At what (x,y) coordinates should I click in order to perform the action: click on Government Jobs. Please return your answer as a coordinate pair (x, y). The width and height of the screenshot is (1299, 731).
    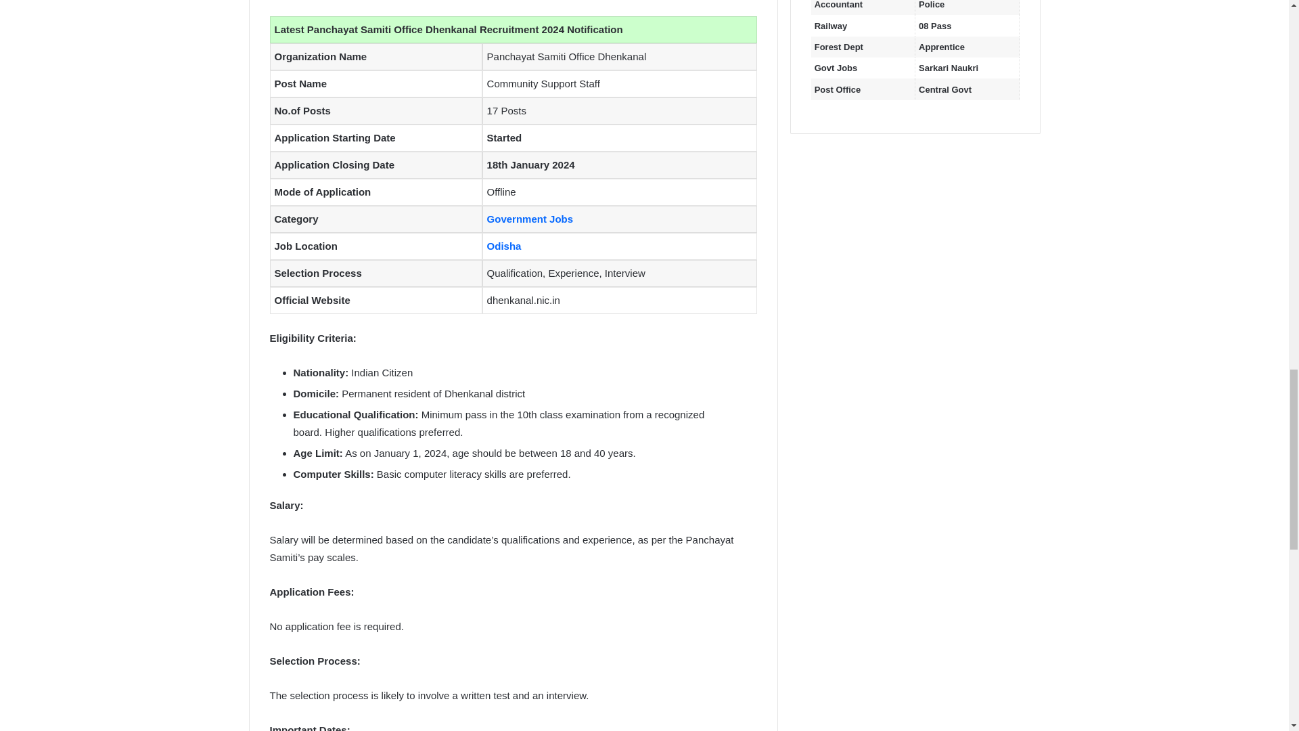
    Looking at the image, I should click on (530, 219).